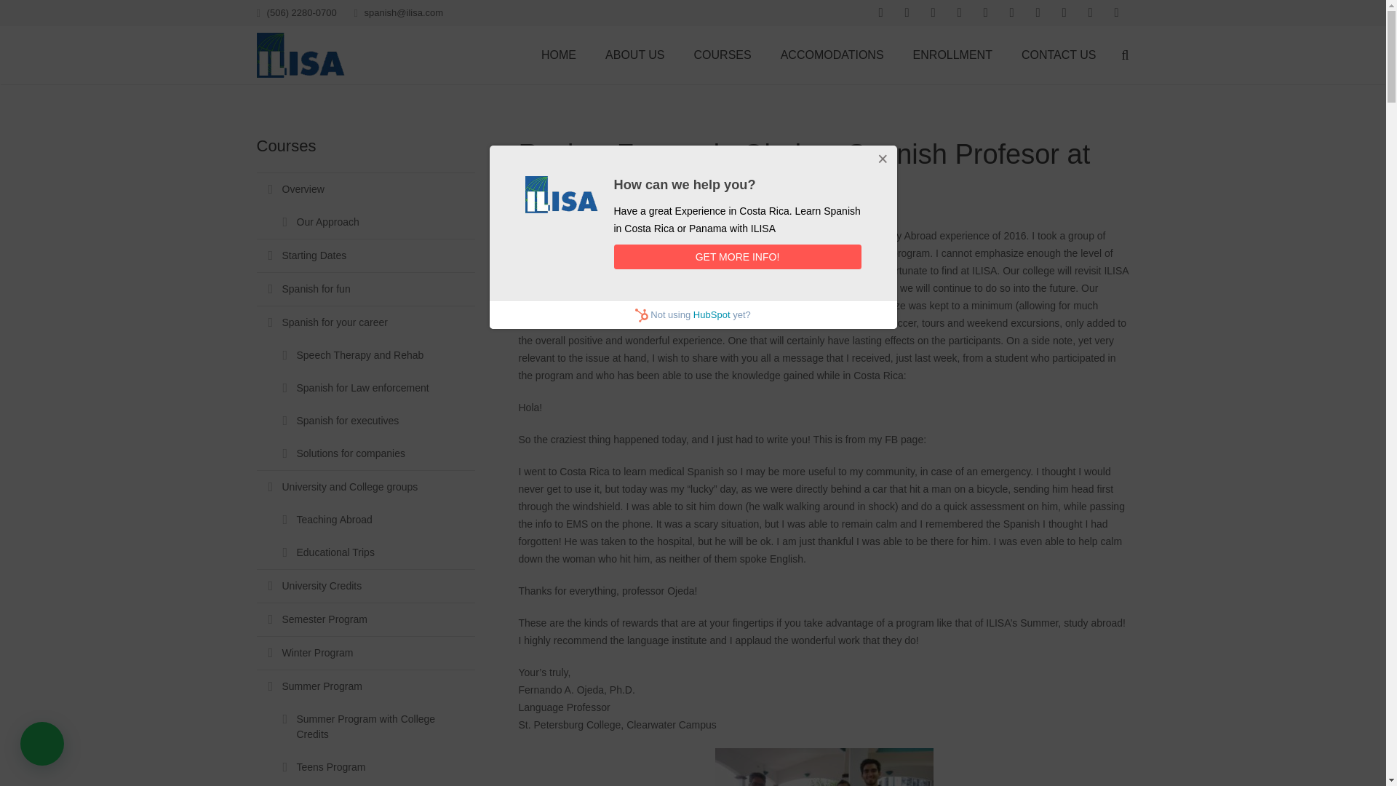  Describe the element at coordinates (559, 55) in the screenshot. I see `HOME` at that location.